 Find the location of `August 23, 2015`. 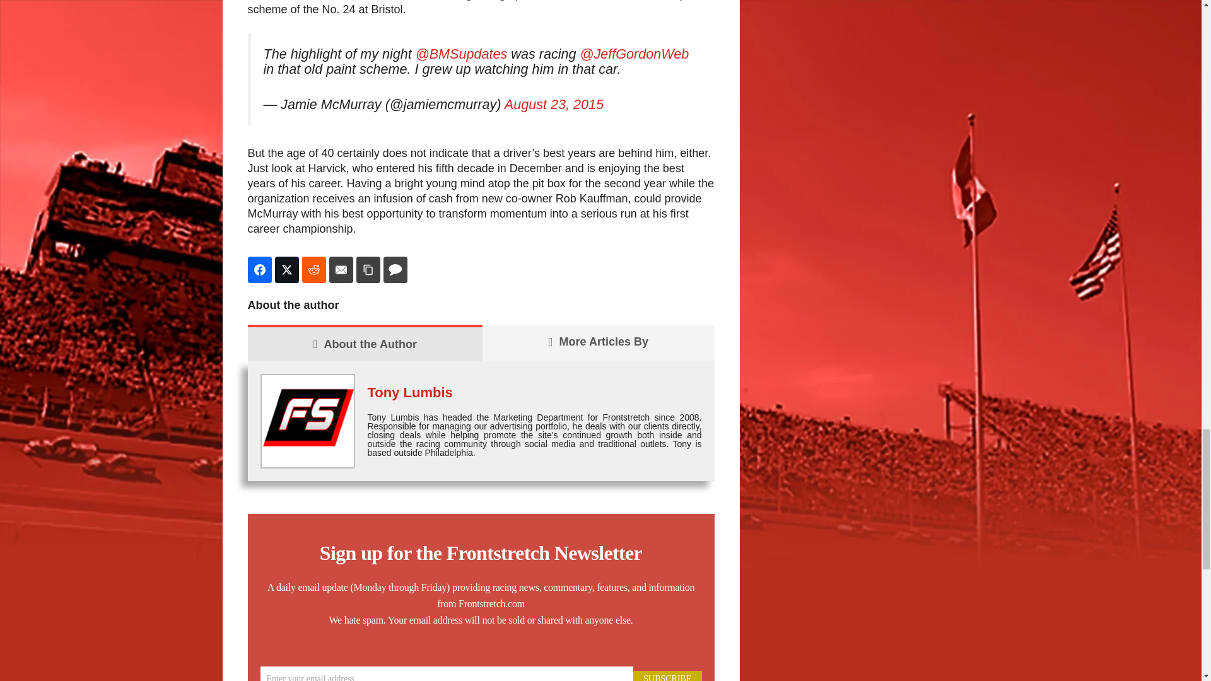

August 23, 2015 is located at coordinates (554, 105).